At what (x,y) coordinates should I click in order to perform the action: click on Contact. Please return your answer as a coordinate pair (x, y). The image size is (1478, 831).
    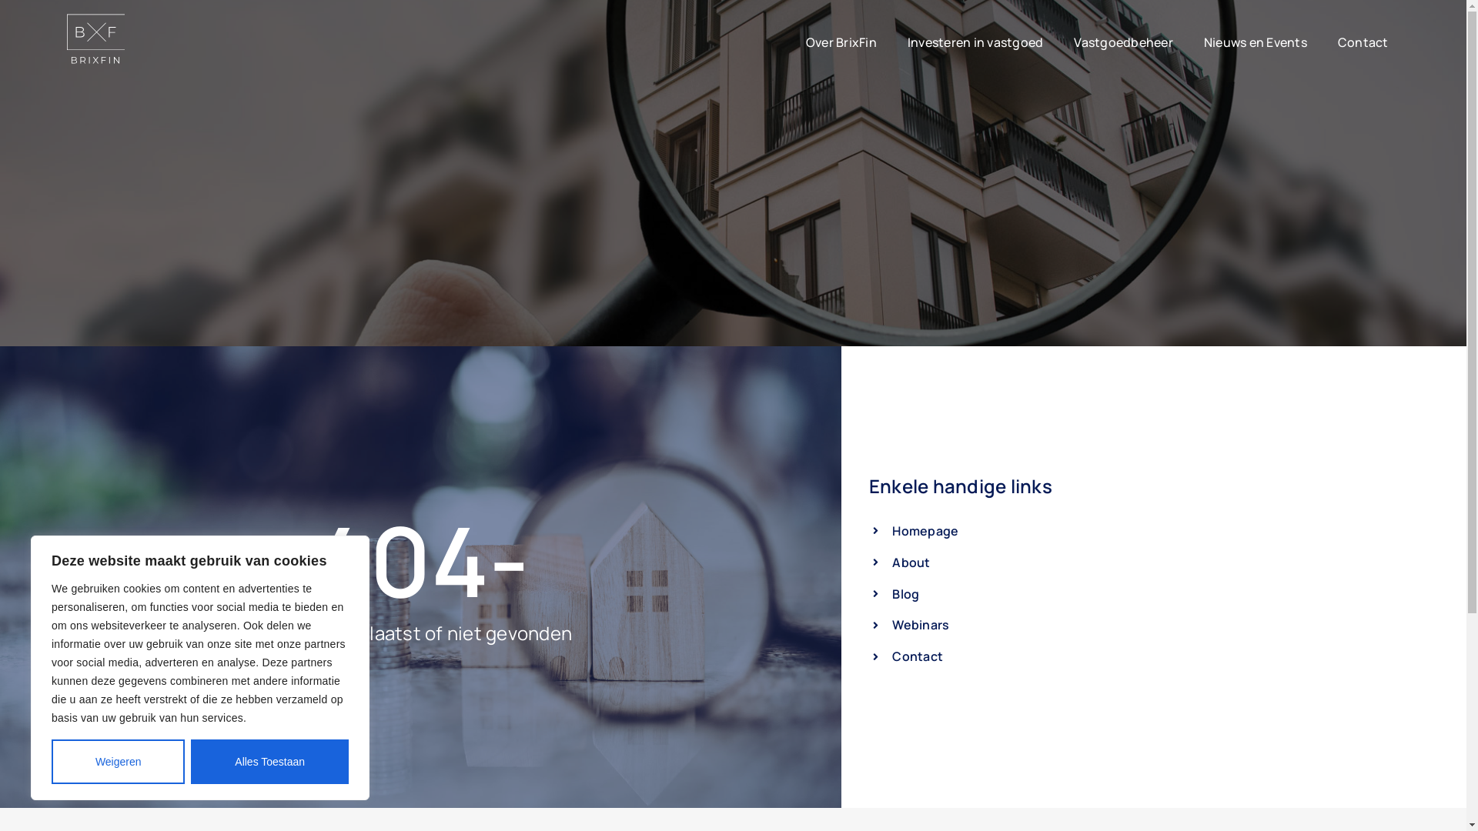
    Looking at the image, I should click on (1363, 42).